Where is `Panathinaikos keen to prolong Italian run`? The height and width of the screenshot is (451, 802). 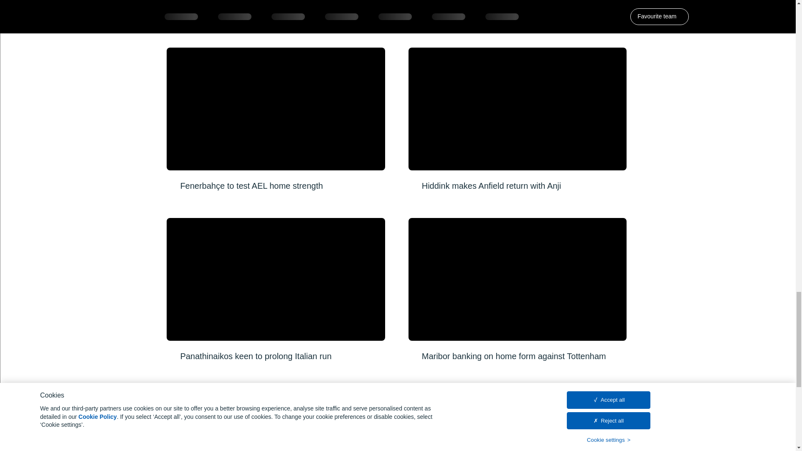
Panathinaikos keen to prolong Italian run is located at coordinates (275, 290).